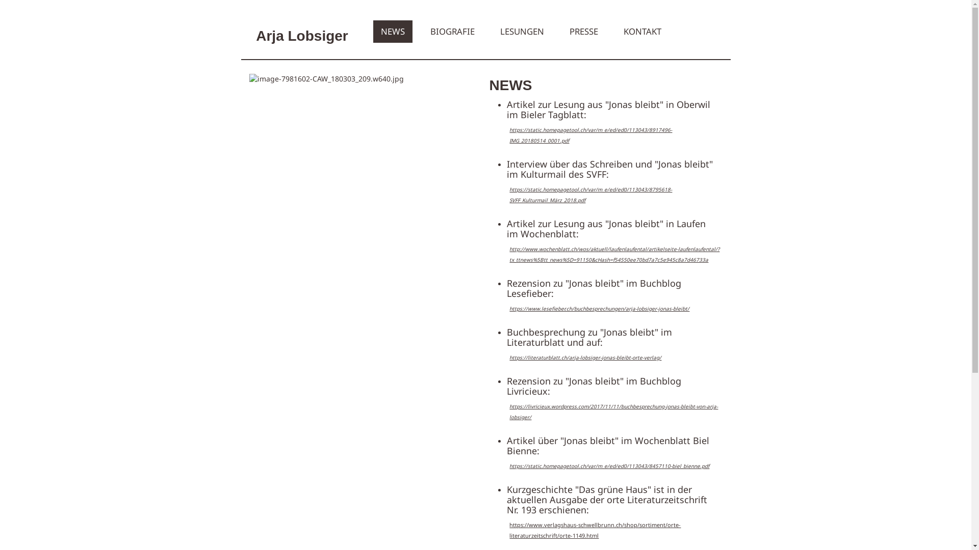 The width and height of the screenshot is (979, 550). What do you see at coordinates (453, 32) in the screenshot?
I see `BIOGRAFIE` at bounding box center [453, 32].